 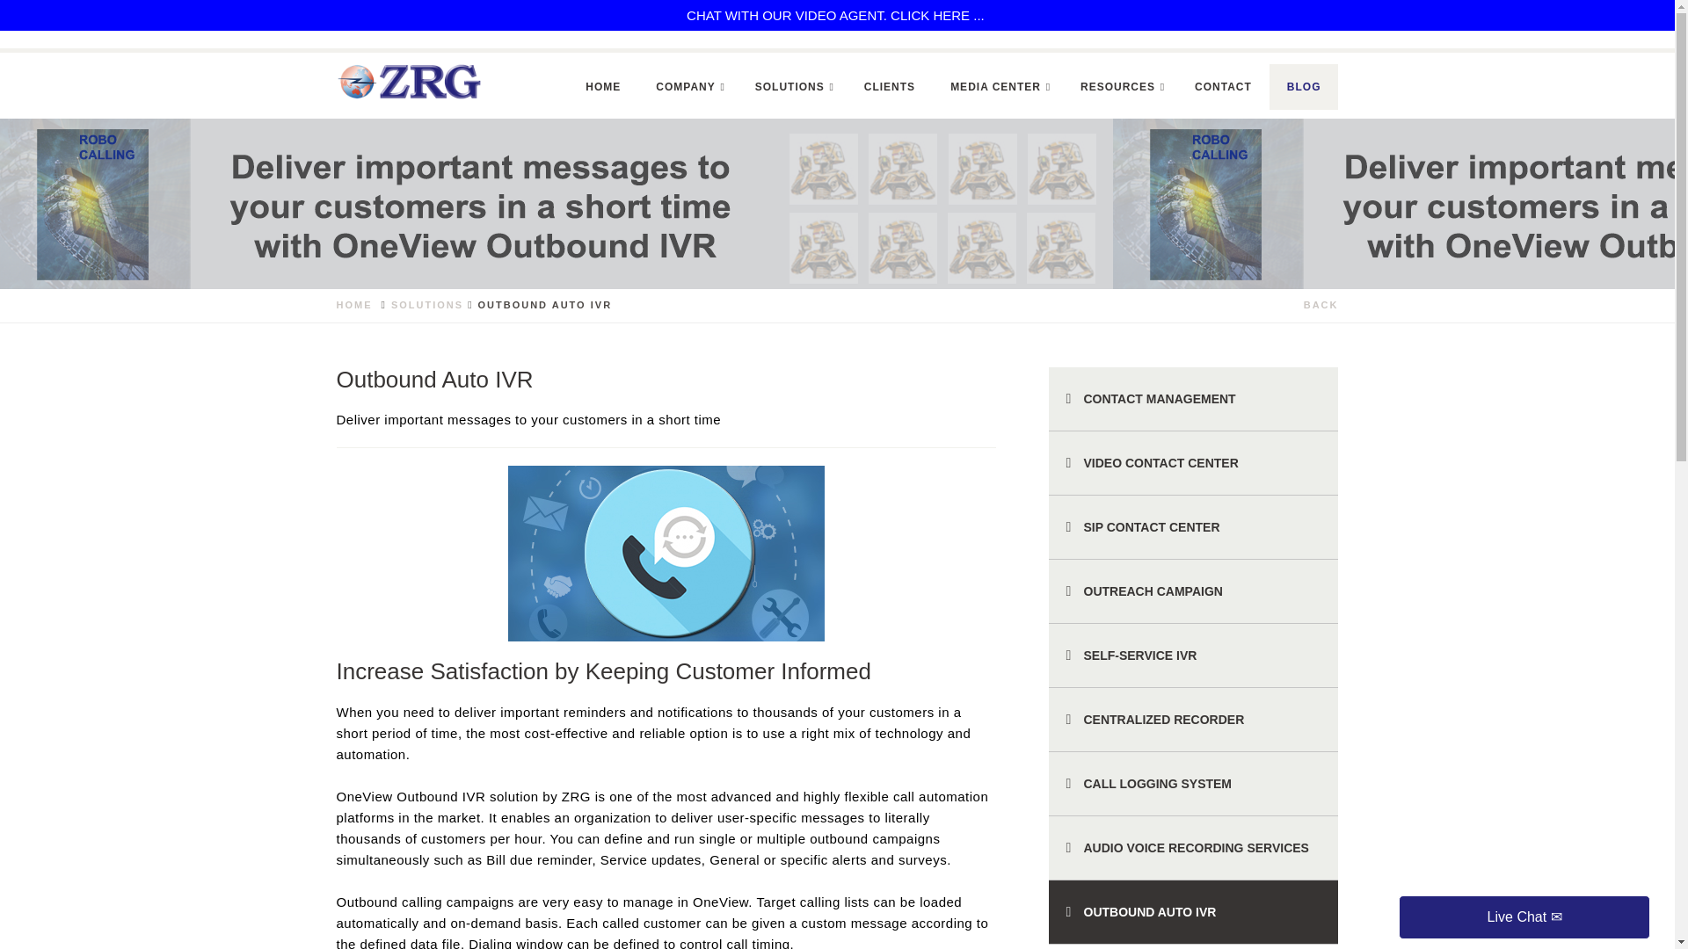 What do you see at coordinates (890, 87) in the screenshot?
I see `CLIENTS` at bounding box center [890, 87].